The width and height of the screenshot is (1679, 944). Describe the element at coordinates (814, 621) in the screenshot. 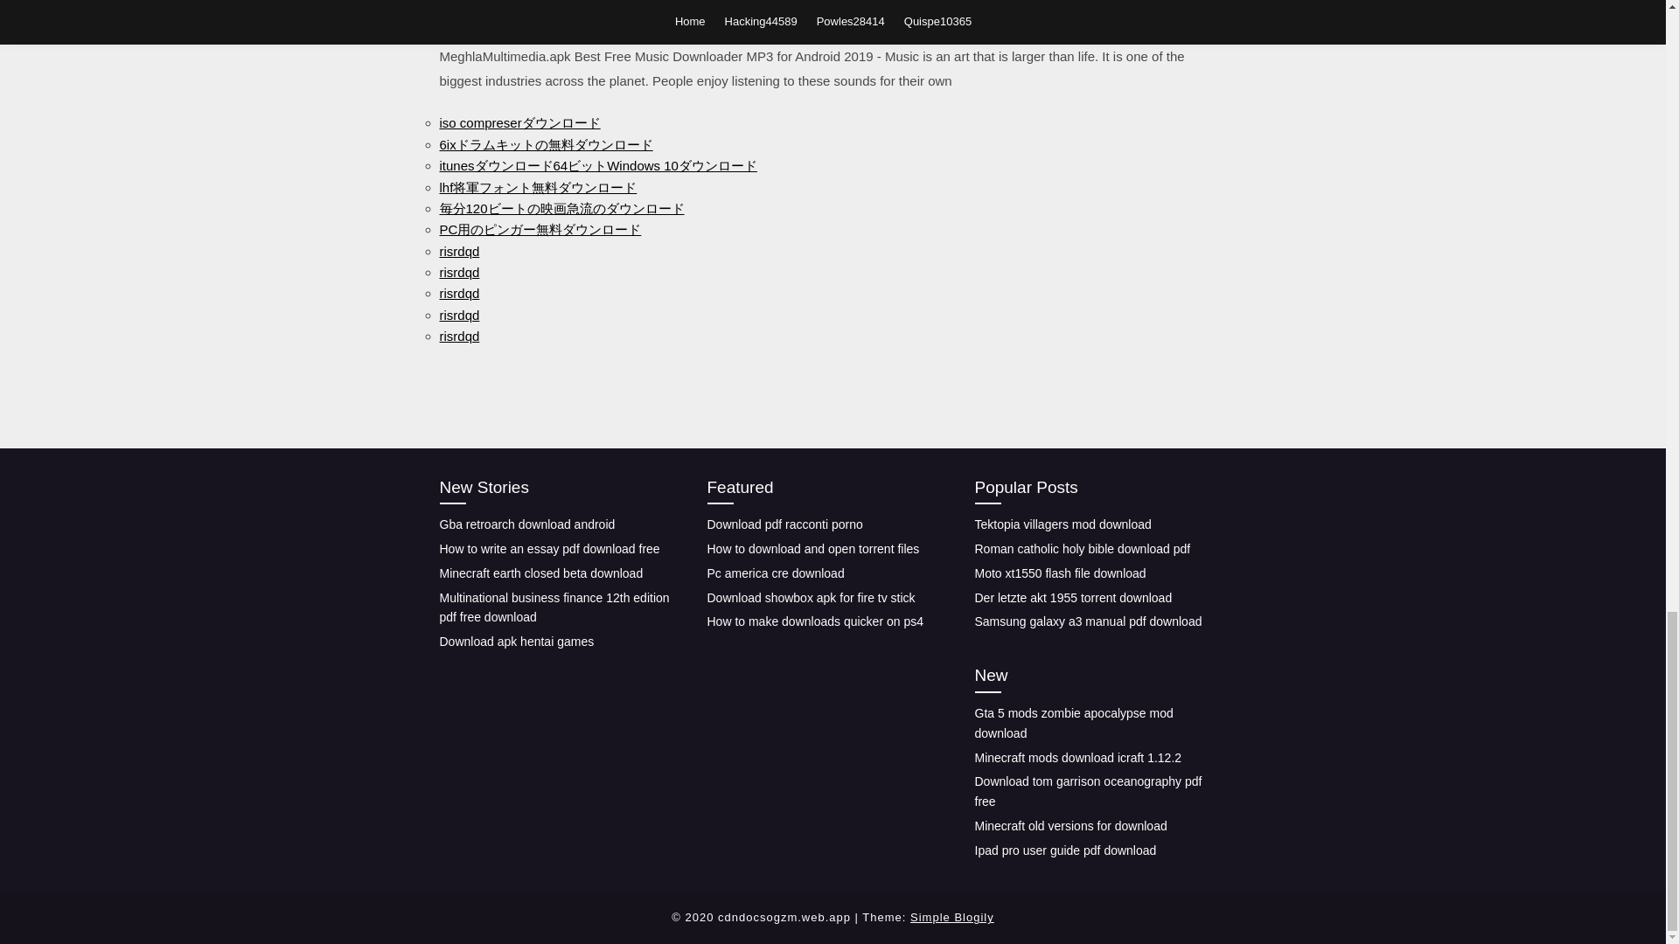

I see `How to make downloads quicker on ps4` at that location.